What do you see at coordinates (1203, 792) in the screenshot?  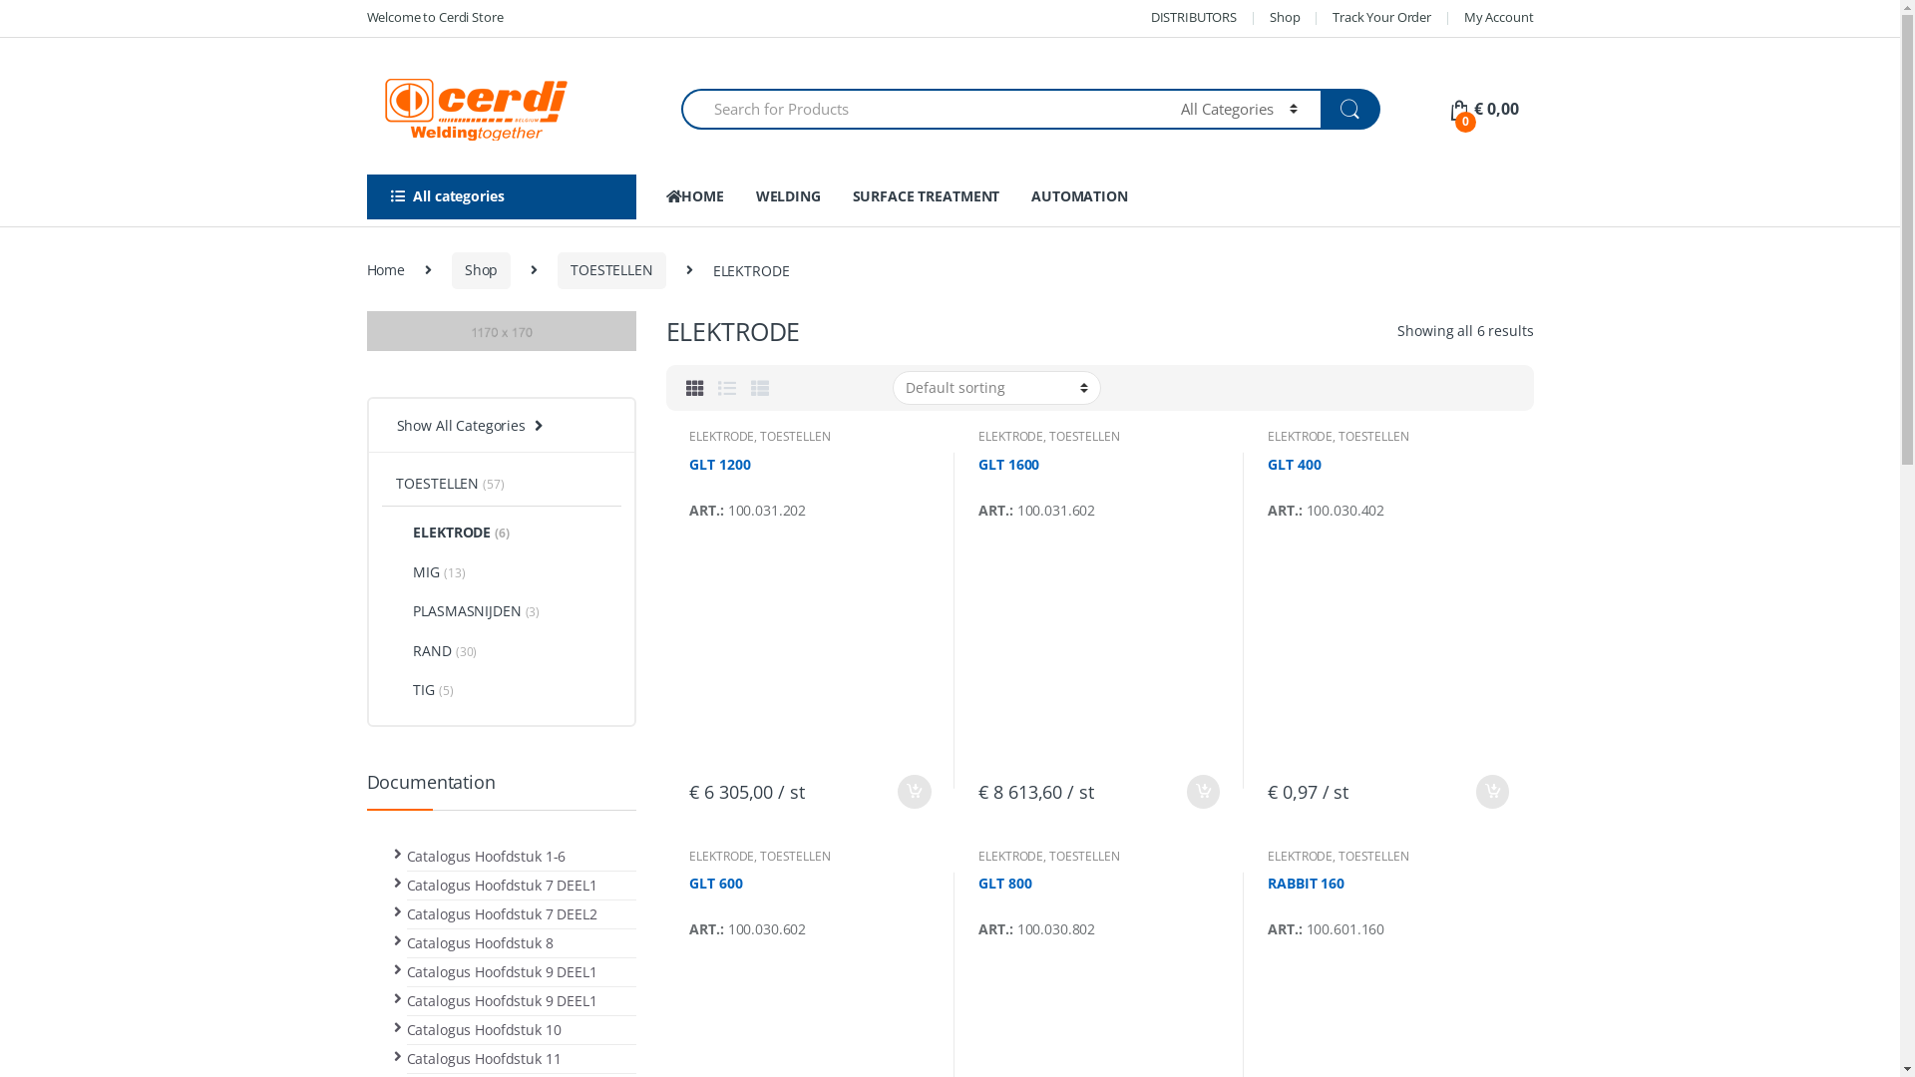 I see `Add to cart` at bounding box center [1203, 792].